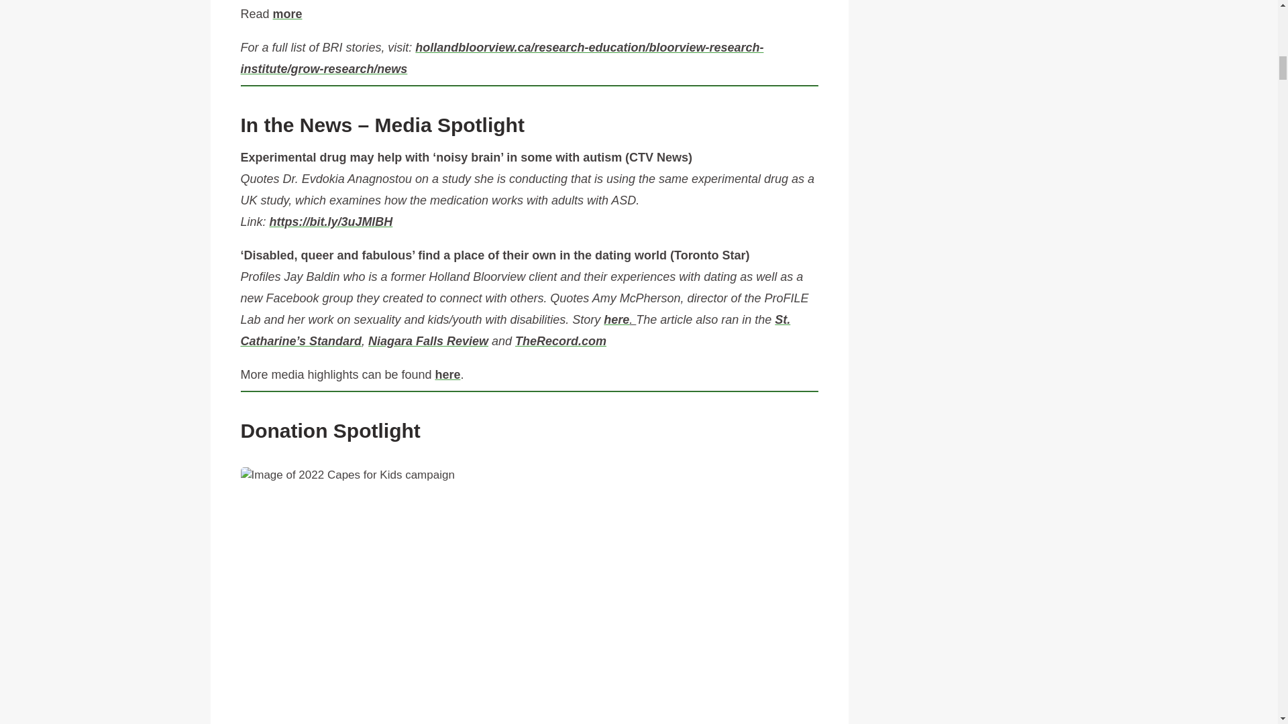  What do you see at coordinates (616, 319) in the screenshot?
I see `here` at bounding box center [616, 319].